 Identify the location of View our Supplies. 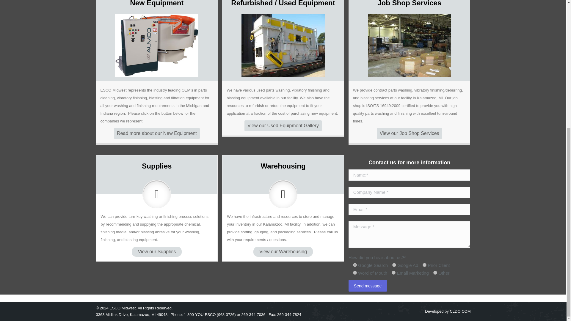
(156, 252).